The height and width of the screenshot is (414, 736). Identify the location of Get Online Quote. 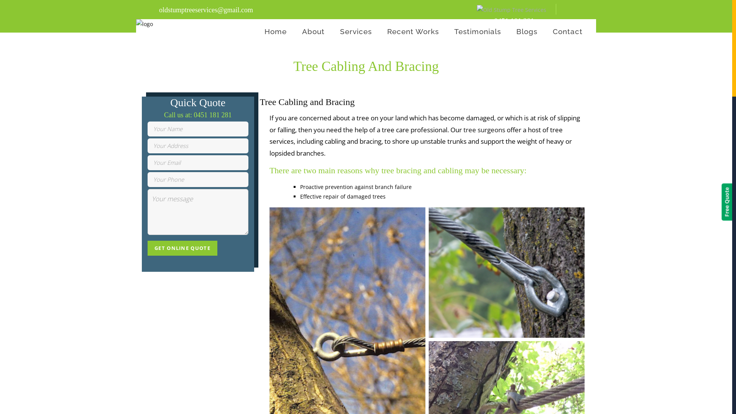
(182, 248).